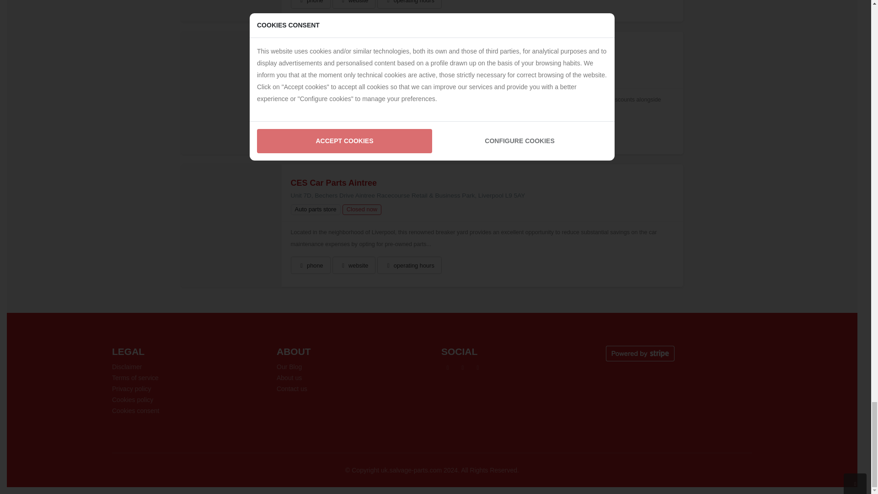  Describe the element at coordinates (478, 367) in the screenshot. I see `Linkedin` at that location.